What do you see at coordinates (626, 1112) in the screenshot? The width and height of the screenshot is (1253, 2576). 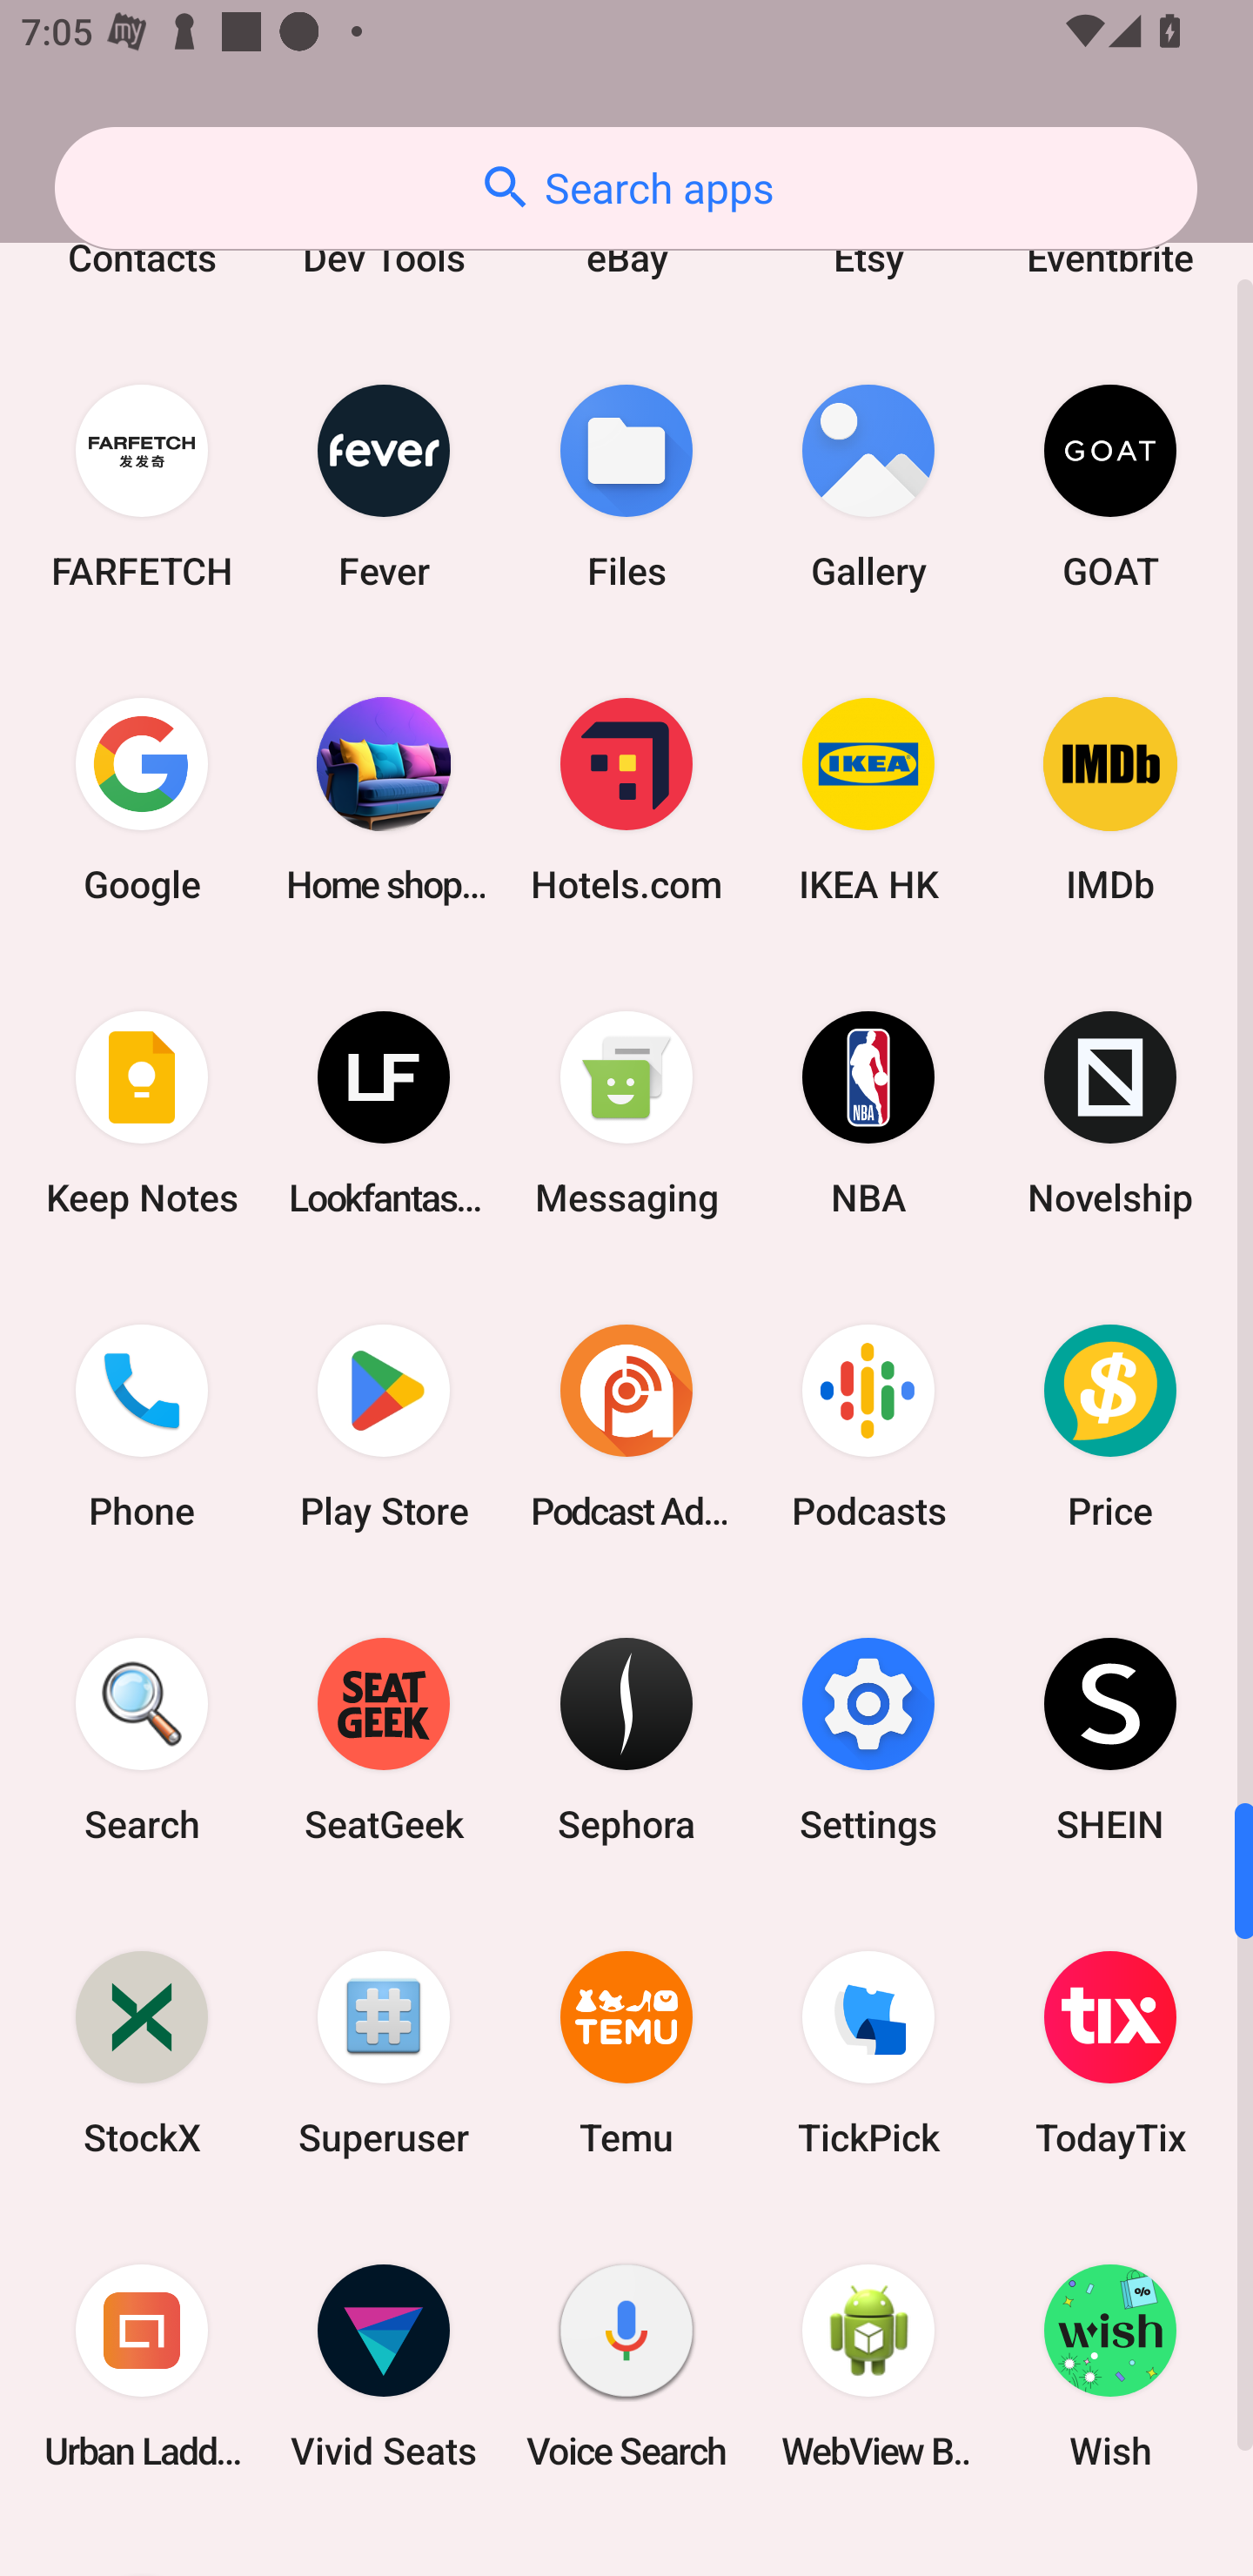 I see `Messaging` at bounding box center [626, 1112].